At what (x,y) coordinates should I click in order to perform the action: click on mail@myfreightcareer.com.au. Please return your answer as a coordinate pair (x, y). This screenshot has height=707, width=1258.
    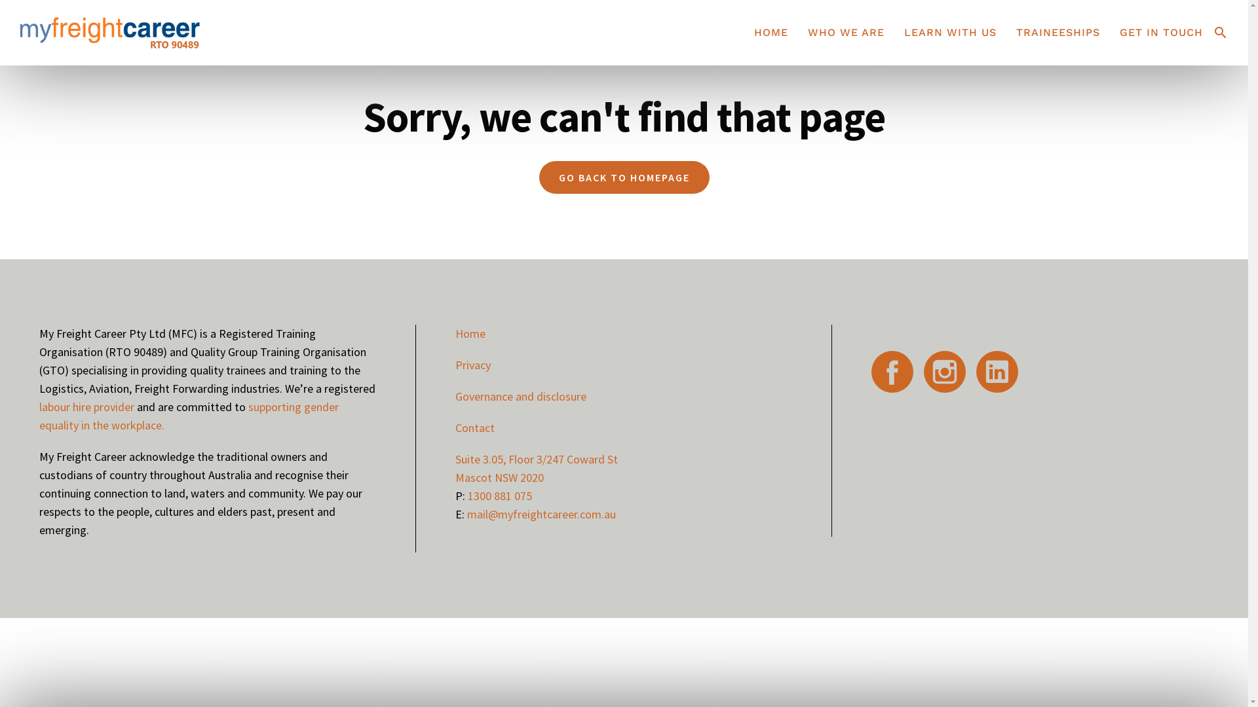
    Looking at the image, I should click on (541, 515).